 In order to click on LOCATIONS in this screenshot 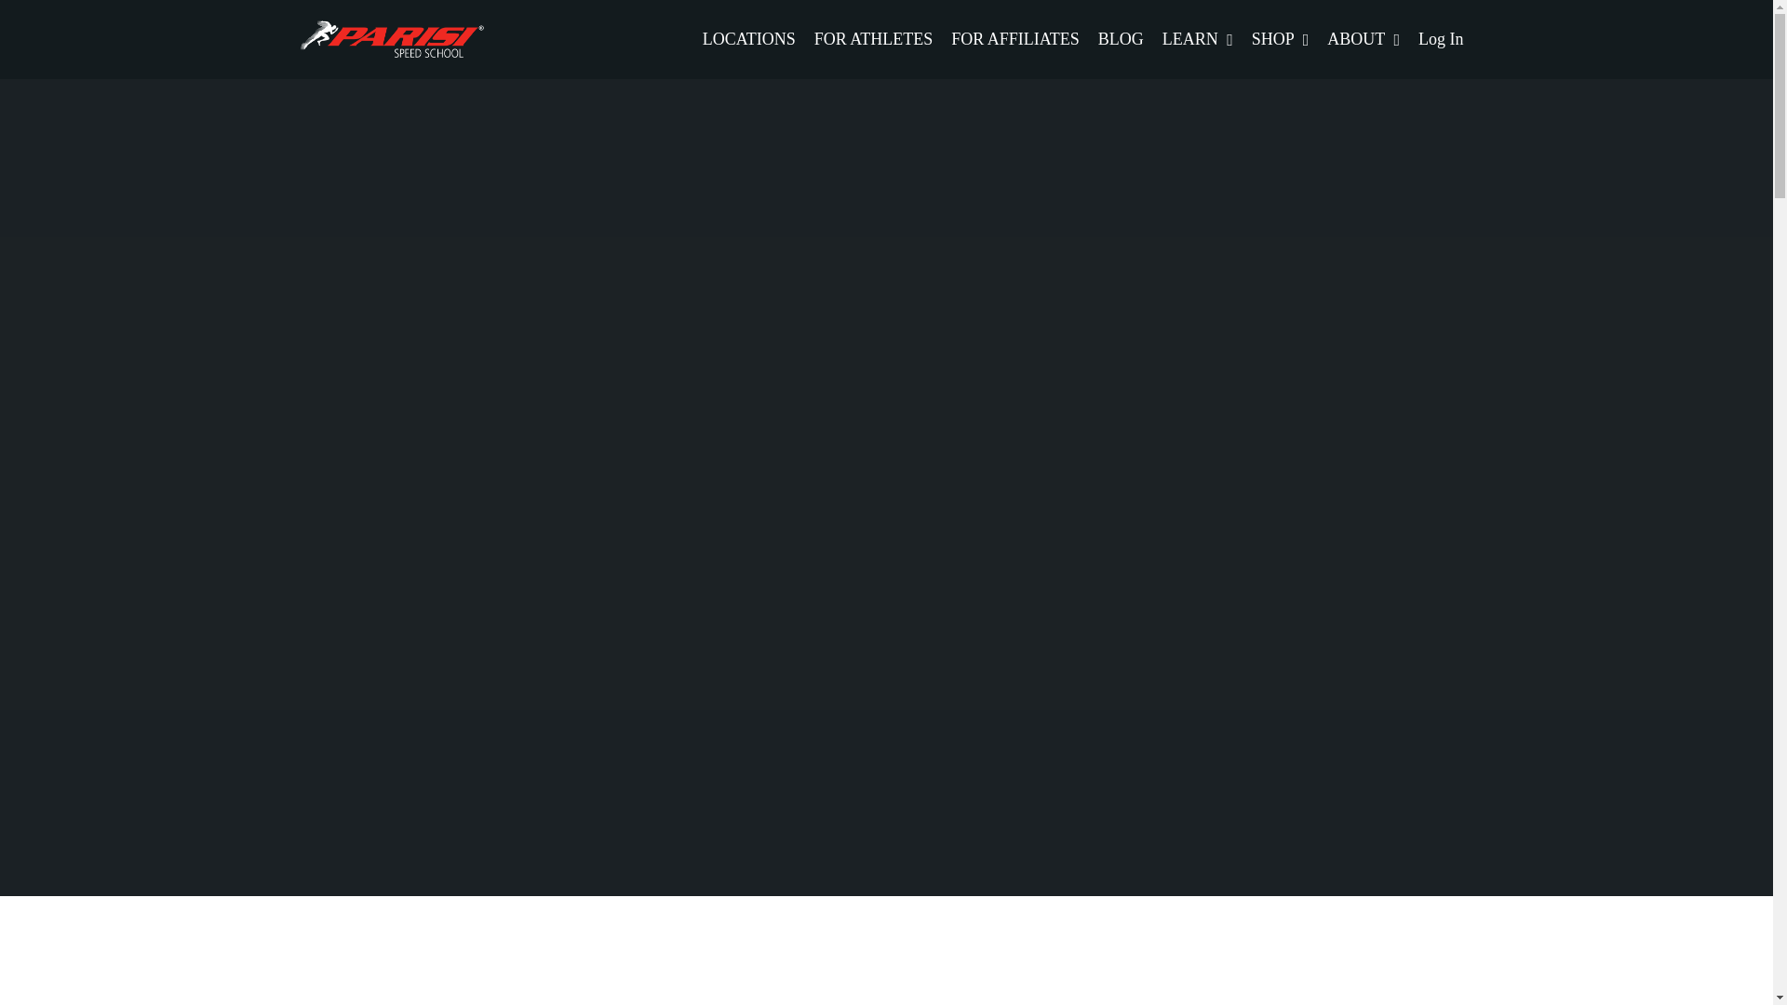, I will do `click(748, 39)`.